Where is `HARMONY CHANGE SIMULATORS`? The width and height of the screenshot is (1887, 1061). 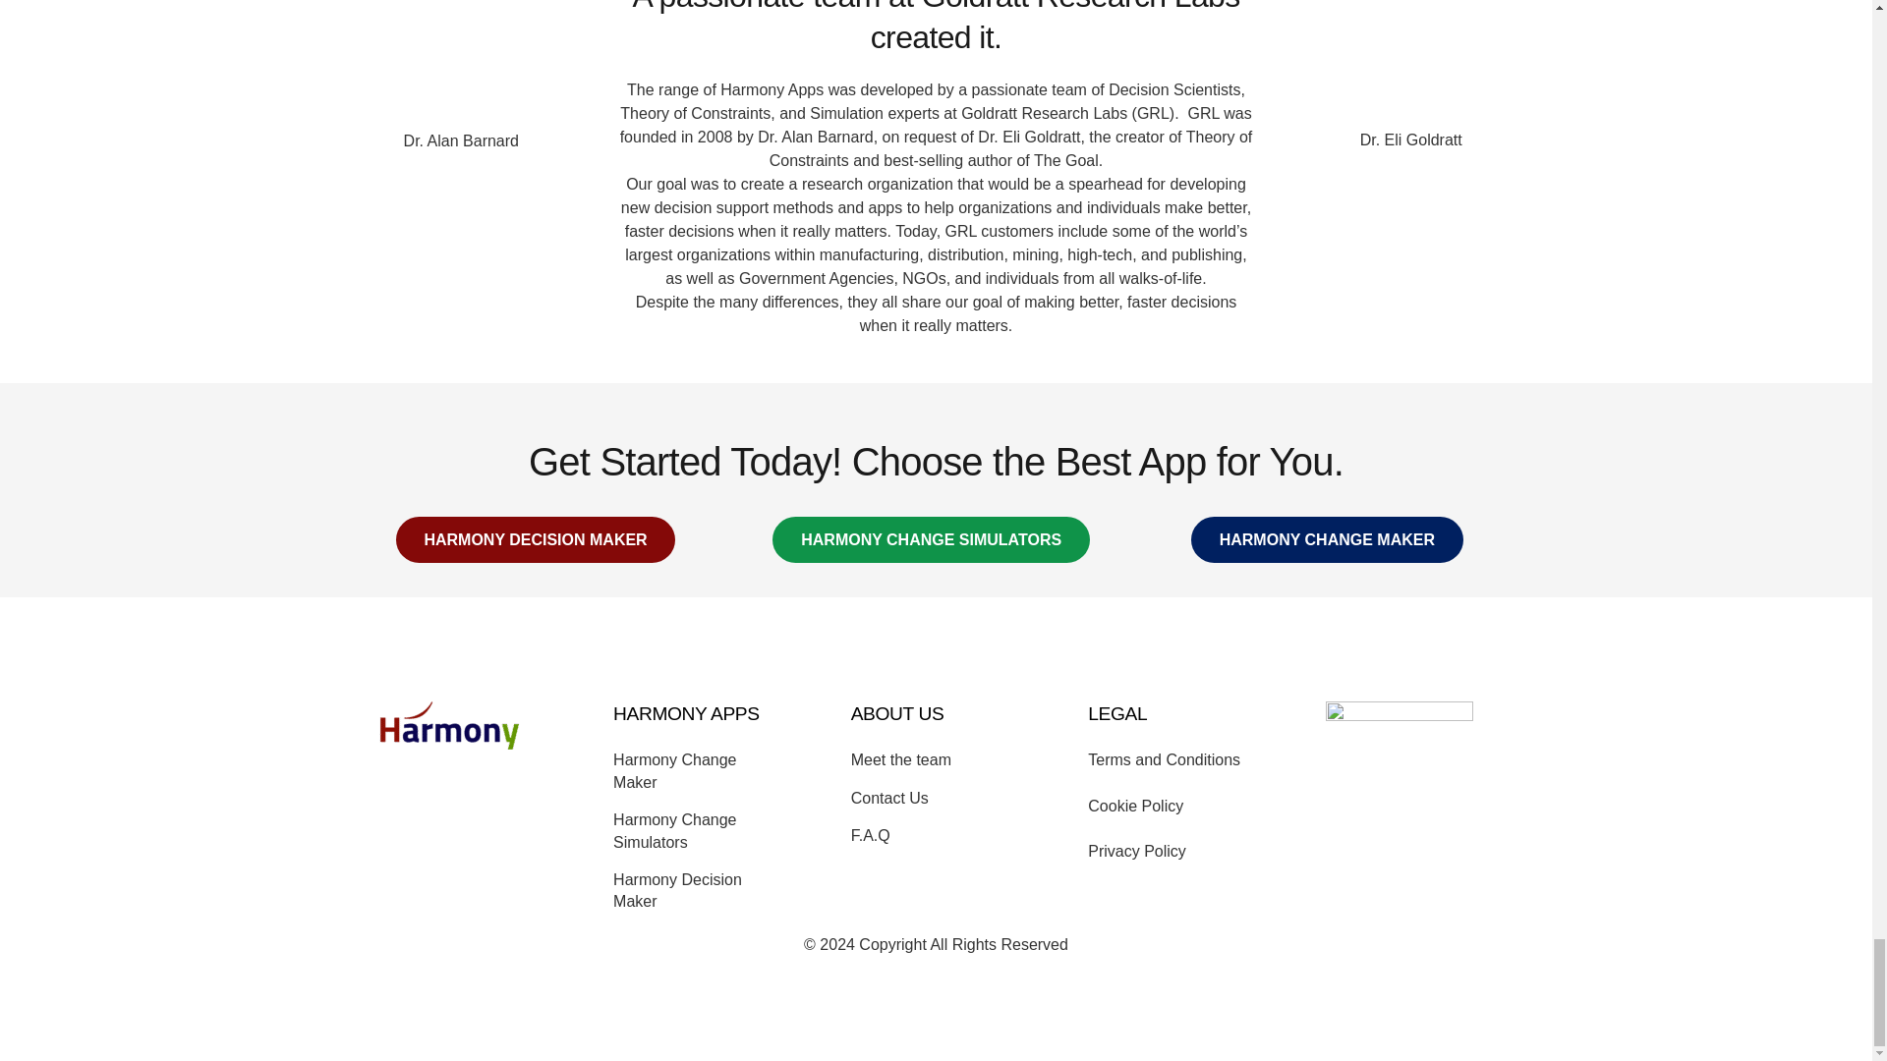 HARMONY CHANGE SIMULATORS is located at coordinates (931, 539).